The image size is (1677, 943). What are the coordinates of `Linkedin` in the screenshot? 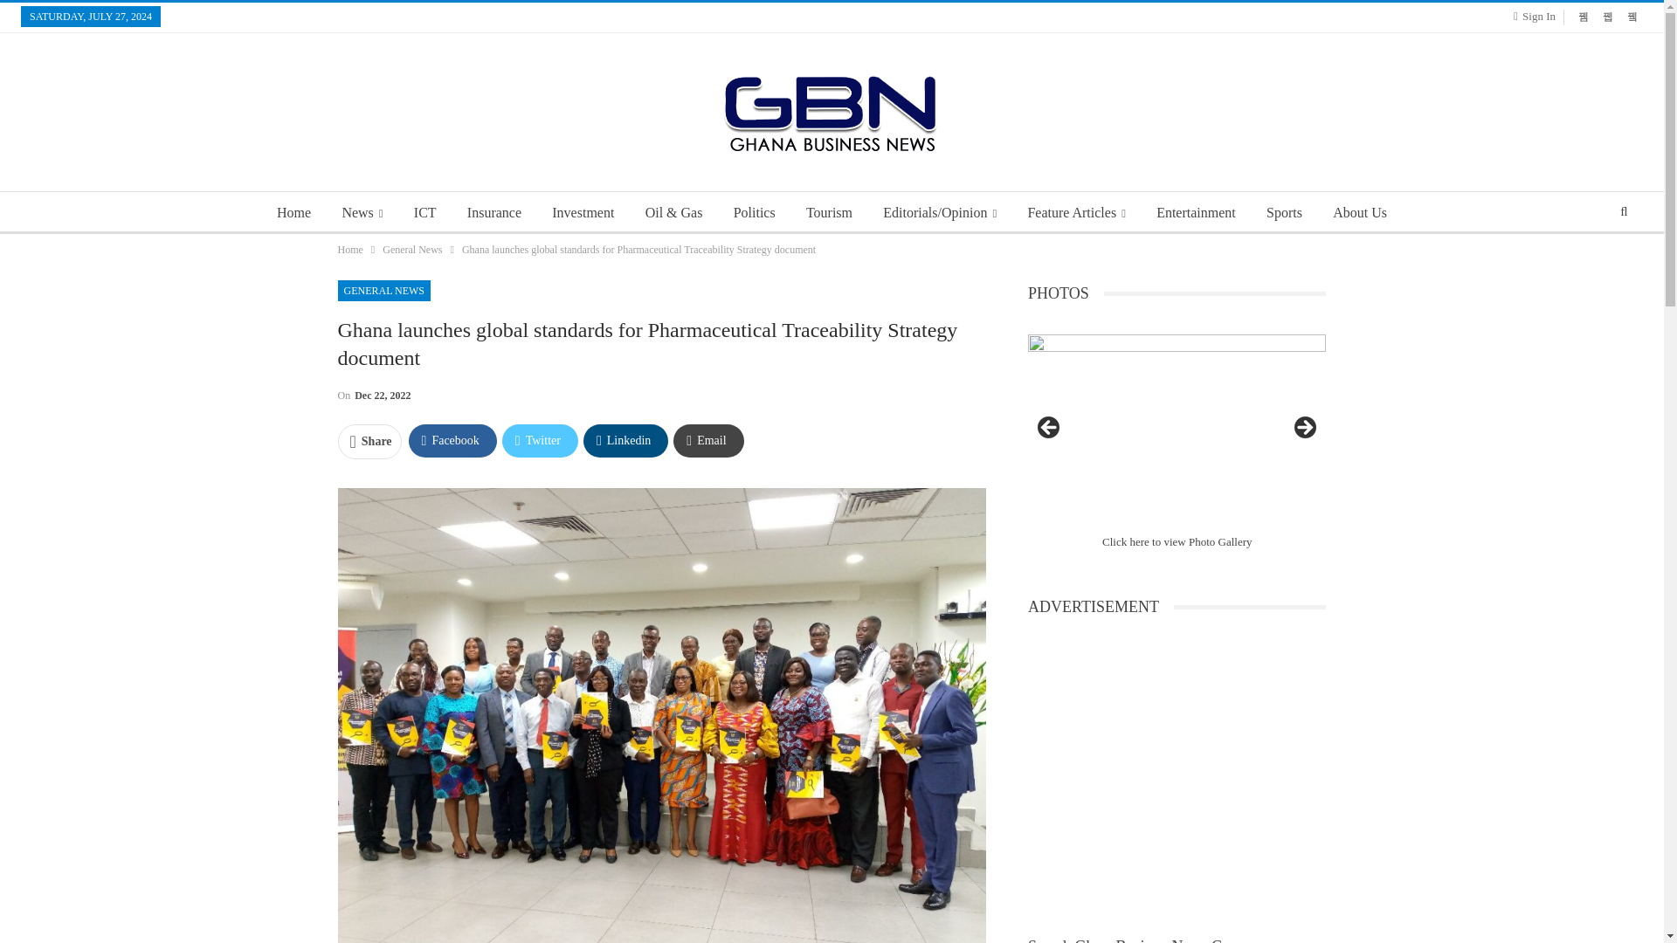 It's located at (625, 440).